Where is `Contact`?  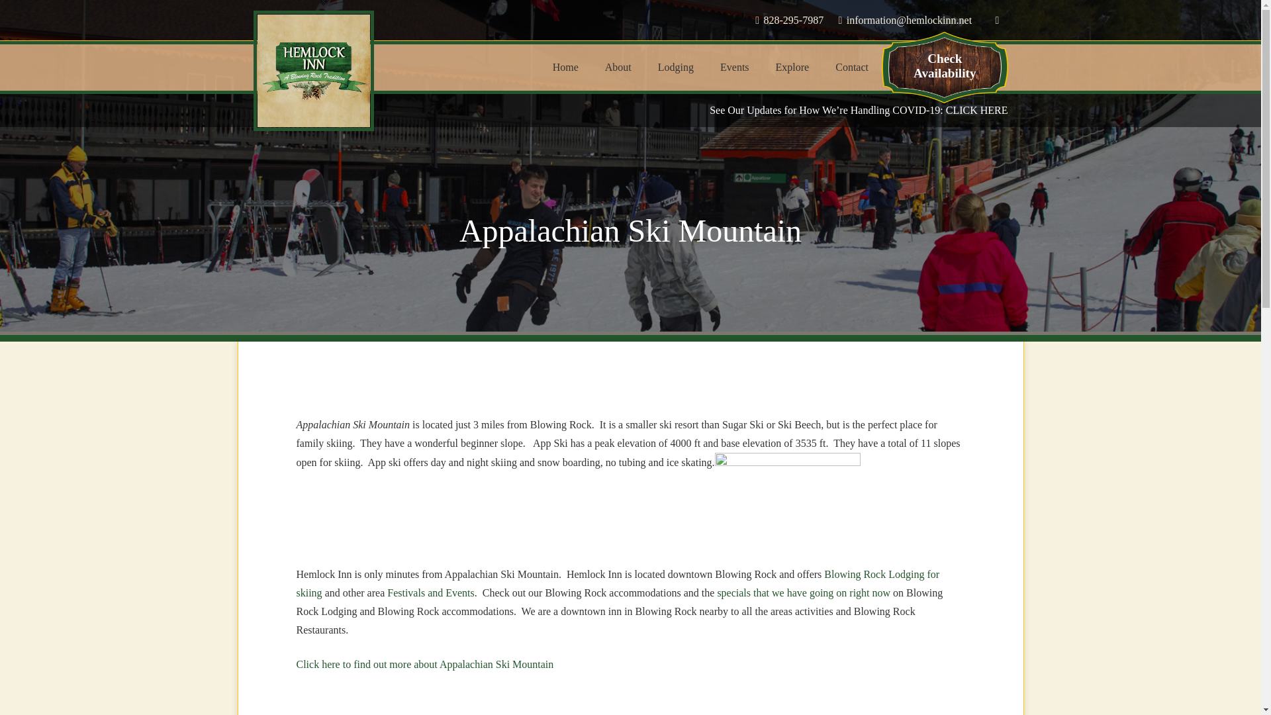
Contact is located at coordinates (852, 67).